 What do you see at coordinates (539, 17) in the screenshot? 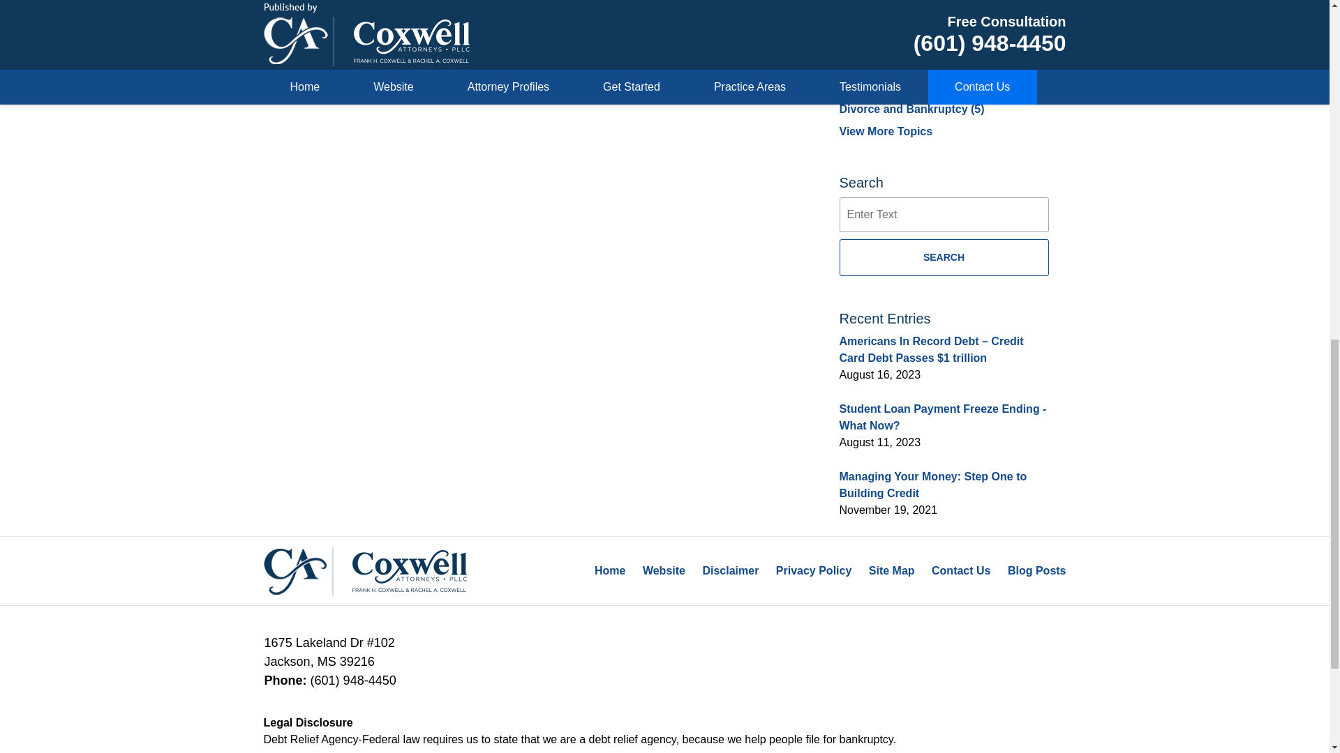
I see `loan deferment` at bounding box center [539, 17].